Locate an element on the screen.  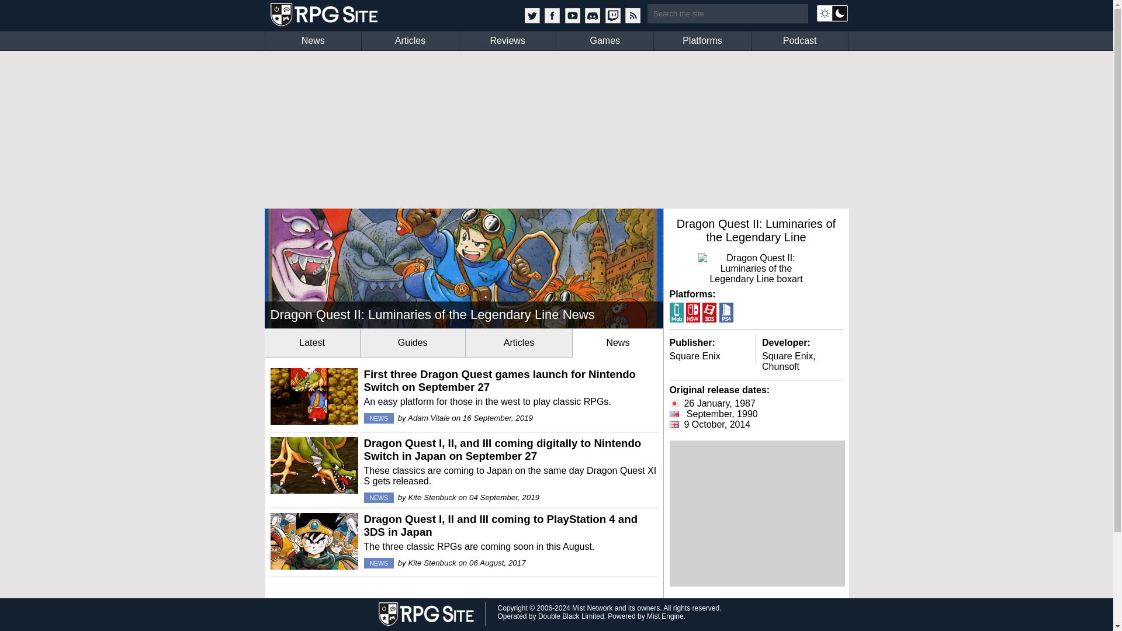
News is located at coordinates (617, 342).